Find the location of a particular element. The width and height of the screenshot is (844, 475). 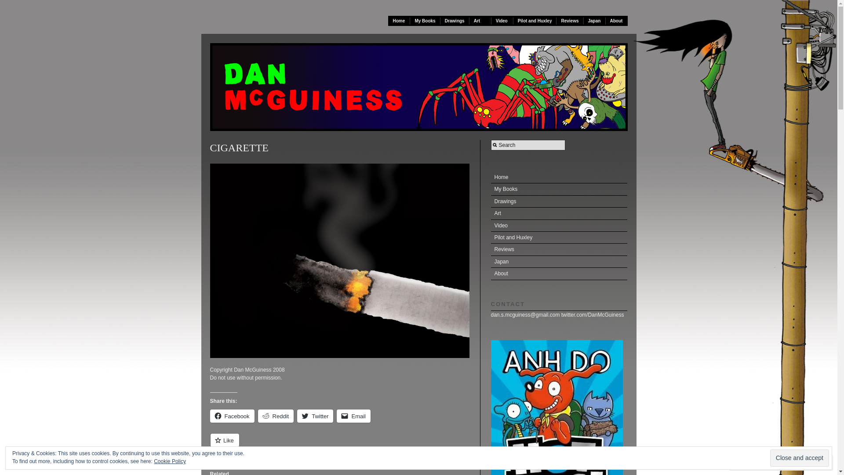

Email is located at coordinates (353, 416).